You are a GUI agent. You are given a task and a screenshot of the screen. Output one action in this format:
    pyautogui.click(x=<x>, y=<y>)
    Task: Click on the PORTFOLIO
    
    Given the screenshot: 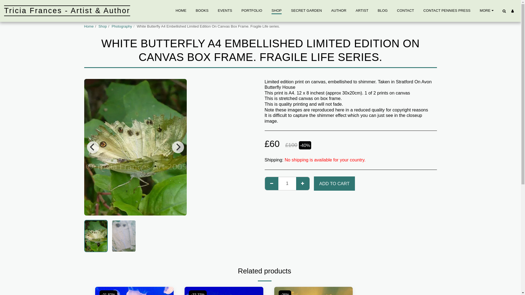 What is the action you would take?
    pyautogui.click(x=252, y=10)
    